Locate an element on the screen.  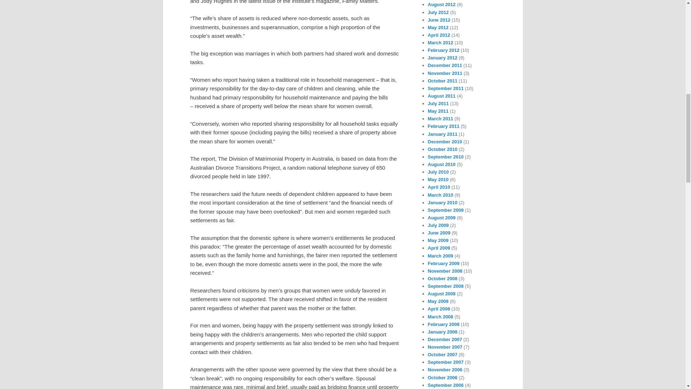
March 2011 is located at coordinates (441, 118).